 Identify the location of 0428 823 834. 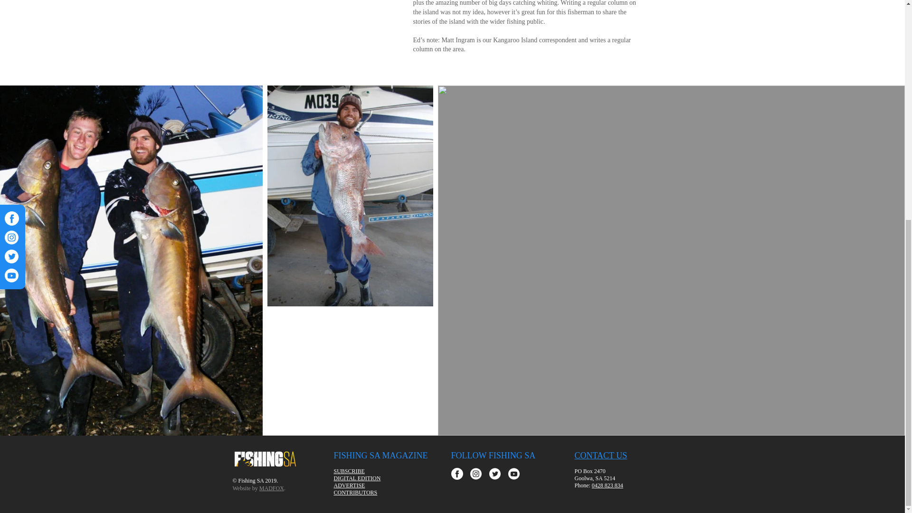
(607, 485).